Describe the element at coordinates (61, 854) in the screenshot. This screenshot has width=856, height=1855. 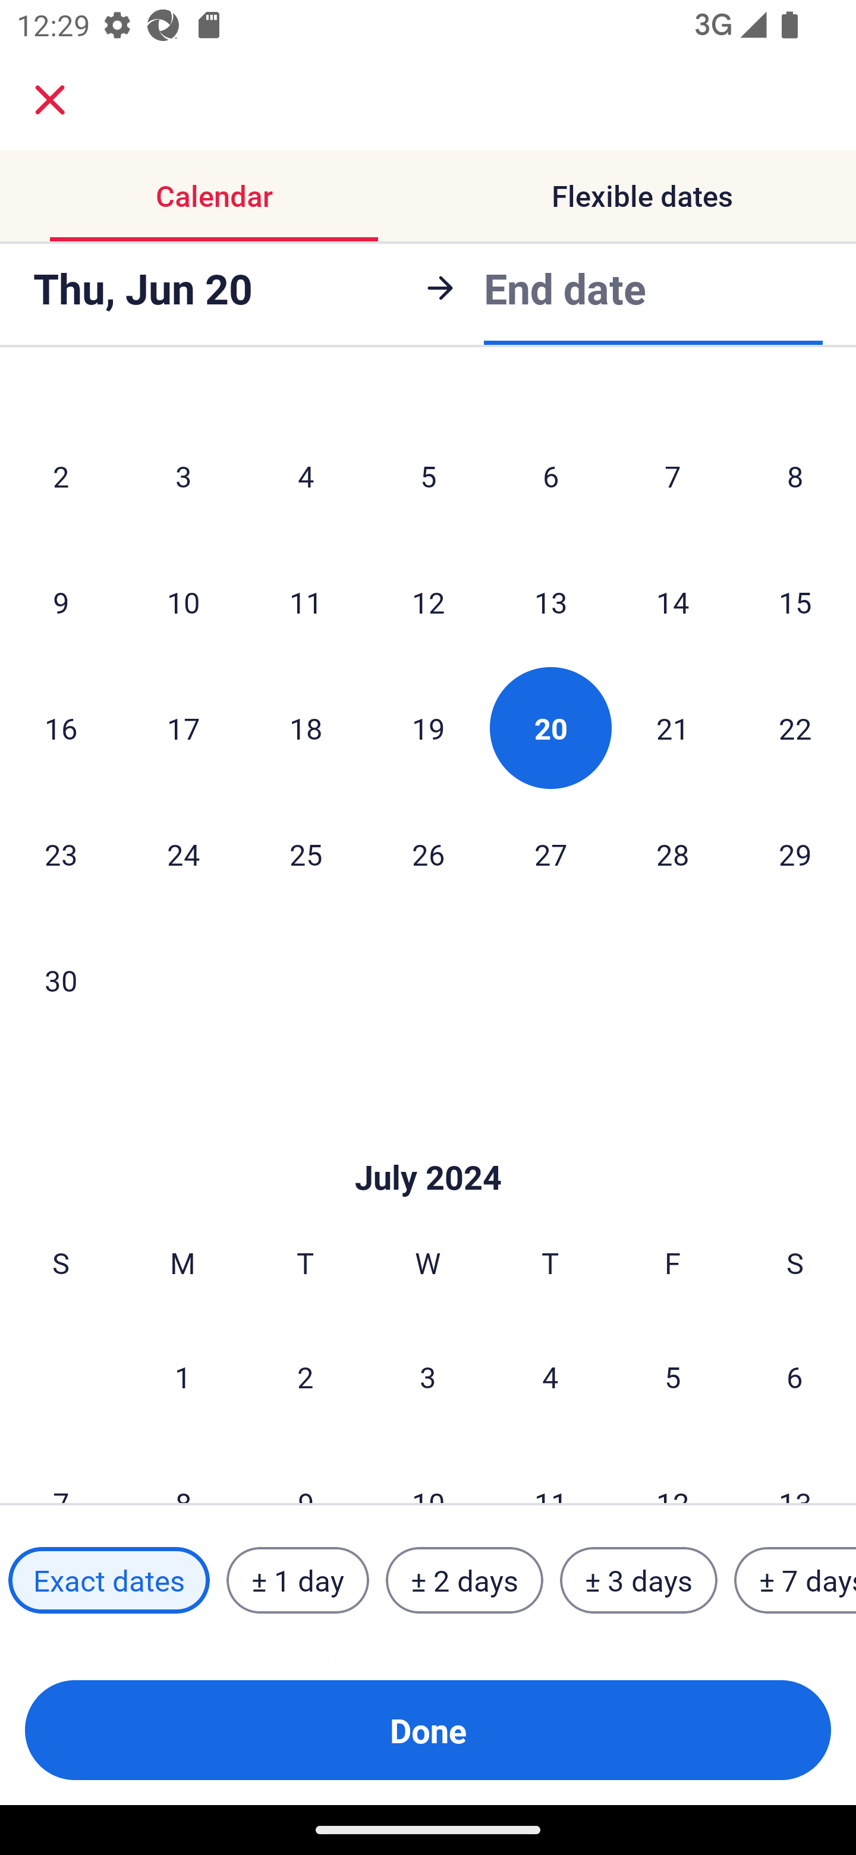
I see `23 Sunday, June 23, 2024` at that location.